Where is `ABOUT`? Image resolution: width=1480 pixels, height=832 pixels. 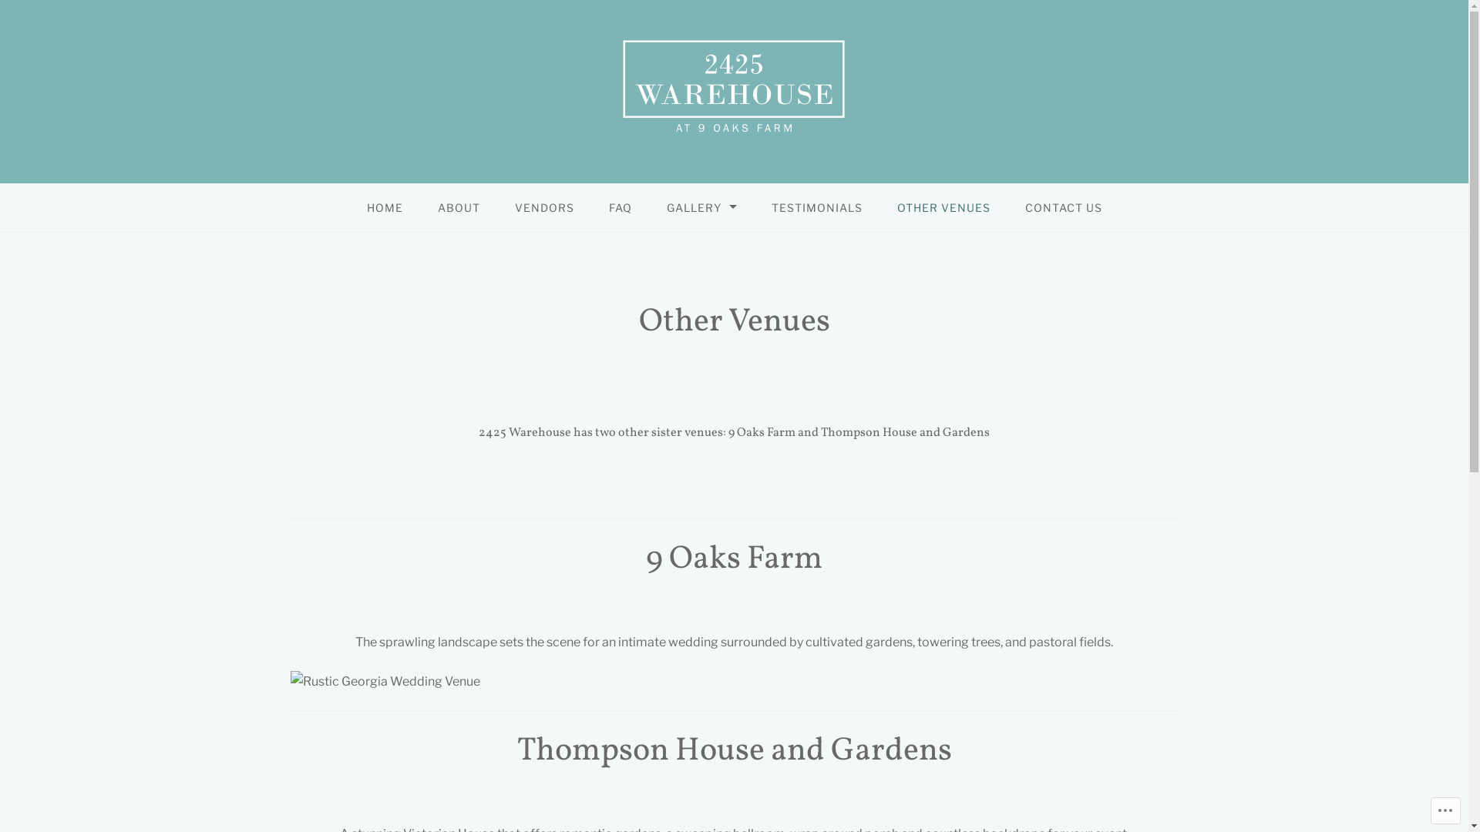
ABOUT is located at coordinates (458, 208).